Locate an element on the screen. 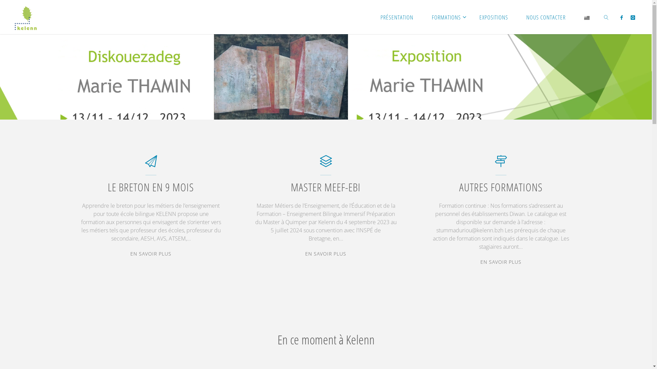 The height and width of the screenshot is (369, 657). Kelenn is located at coordinates (26, 17).